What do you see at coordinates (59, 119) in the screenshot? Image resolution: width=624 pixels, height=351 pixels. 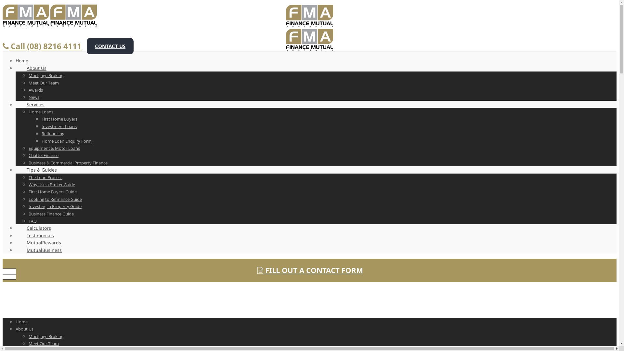 I see `First Home Buyers` at bounding box center [59, 119].